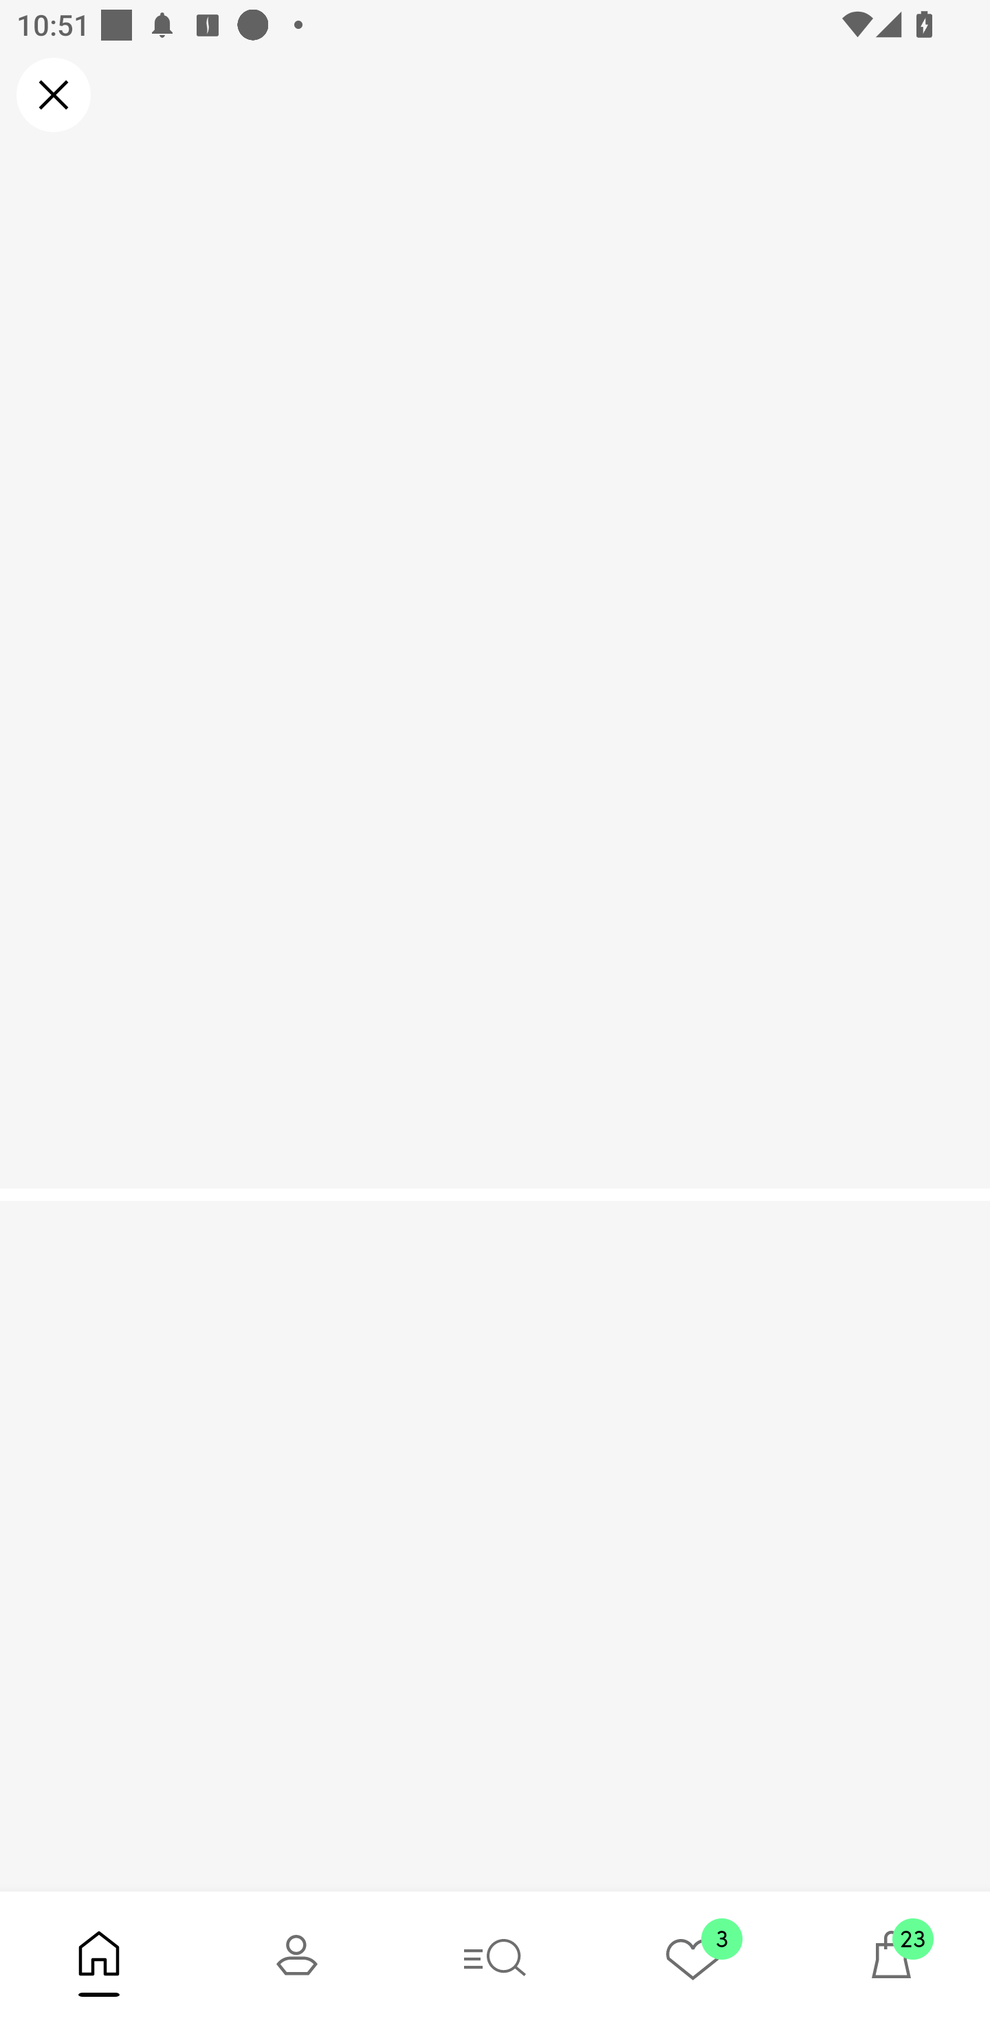  Describe the element at coordinates (693, 1963) in the screenshot. I see `3` at that location.